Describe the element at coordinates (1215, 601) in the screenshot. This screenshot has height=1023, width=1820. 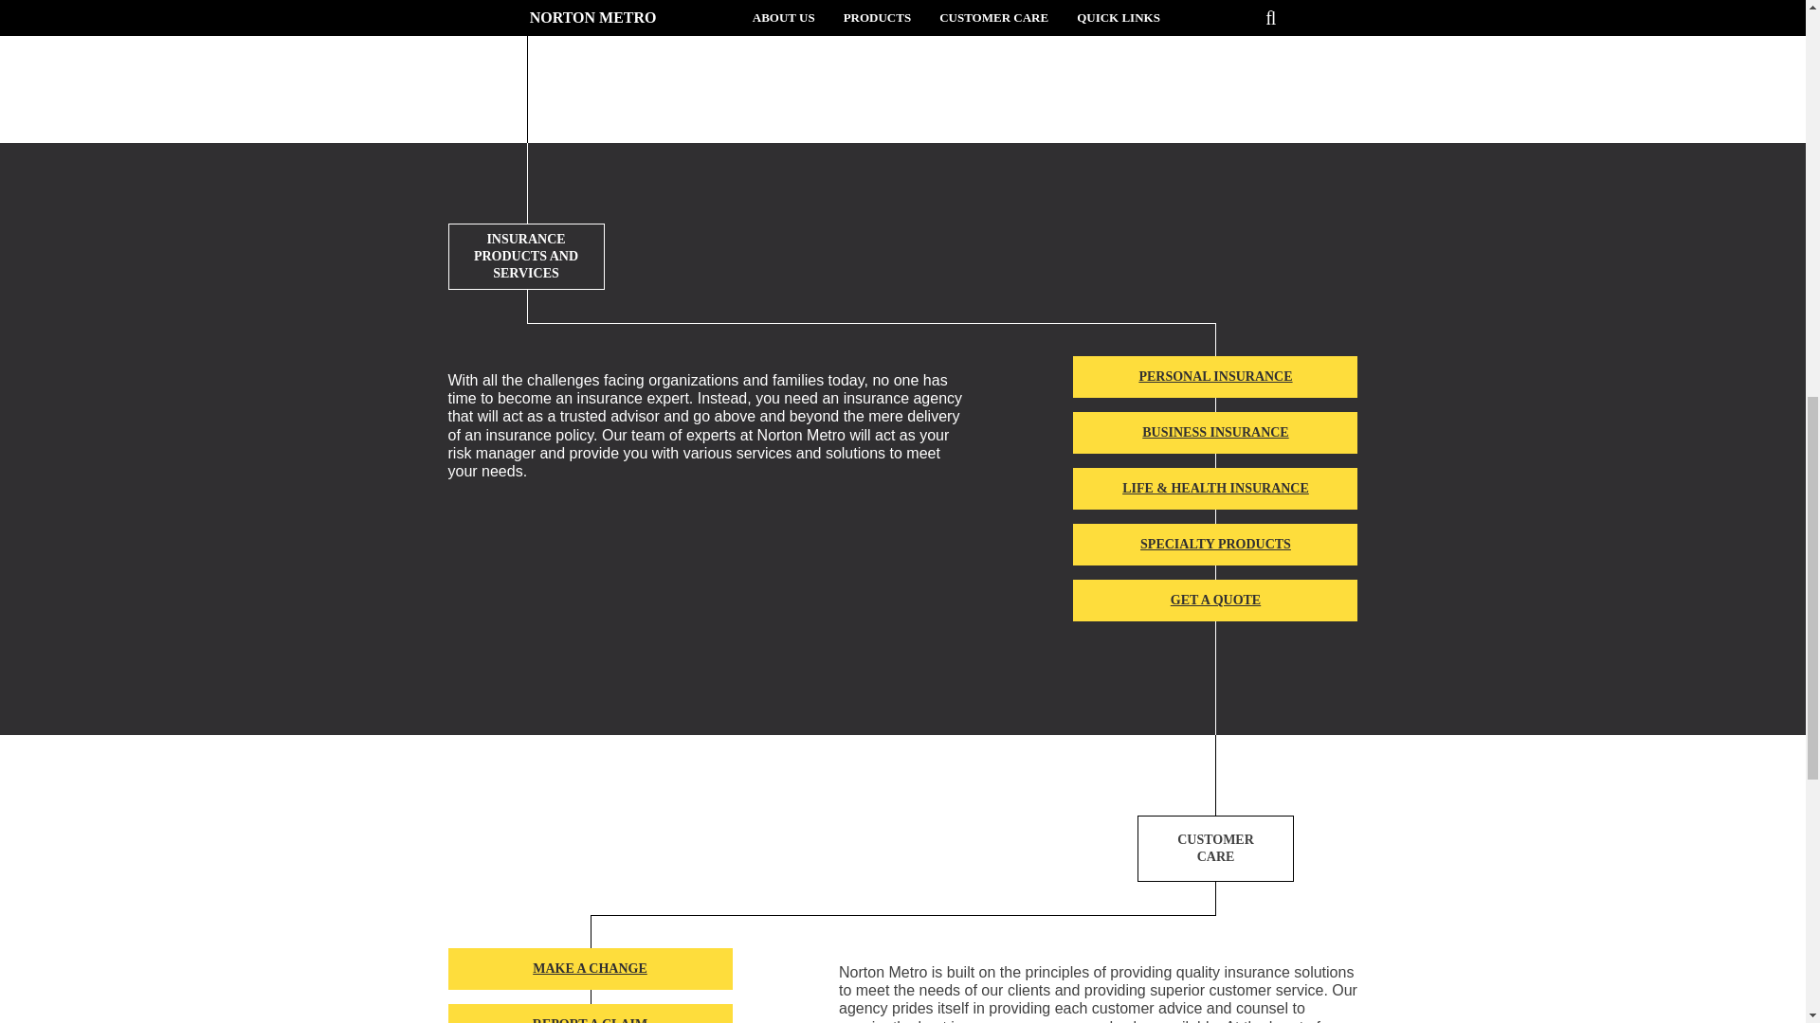
I see `GET A QUOTE` at that location.